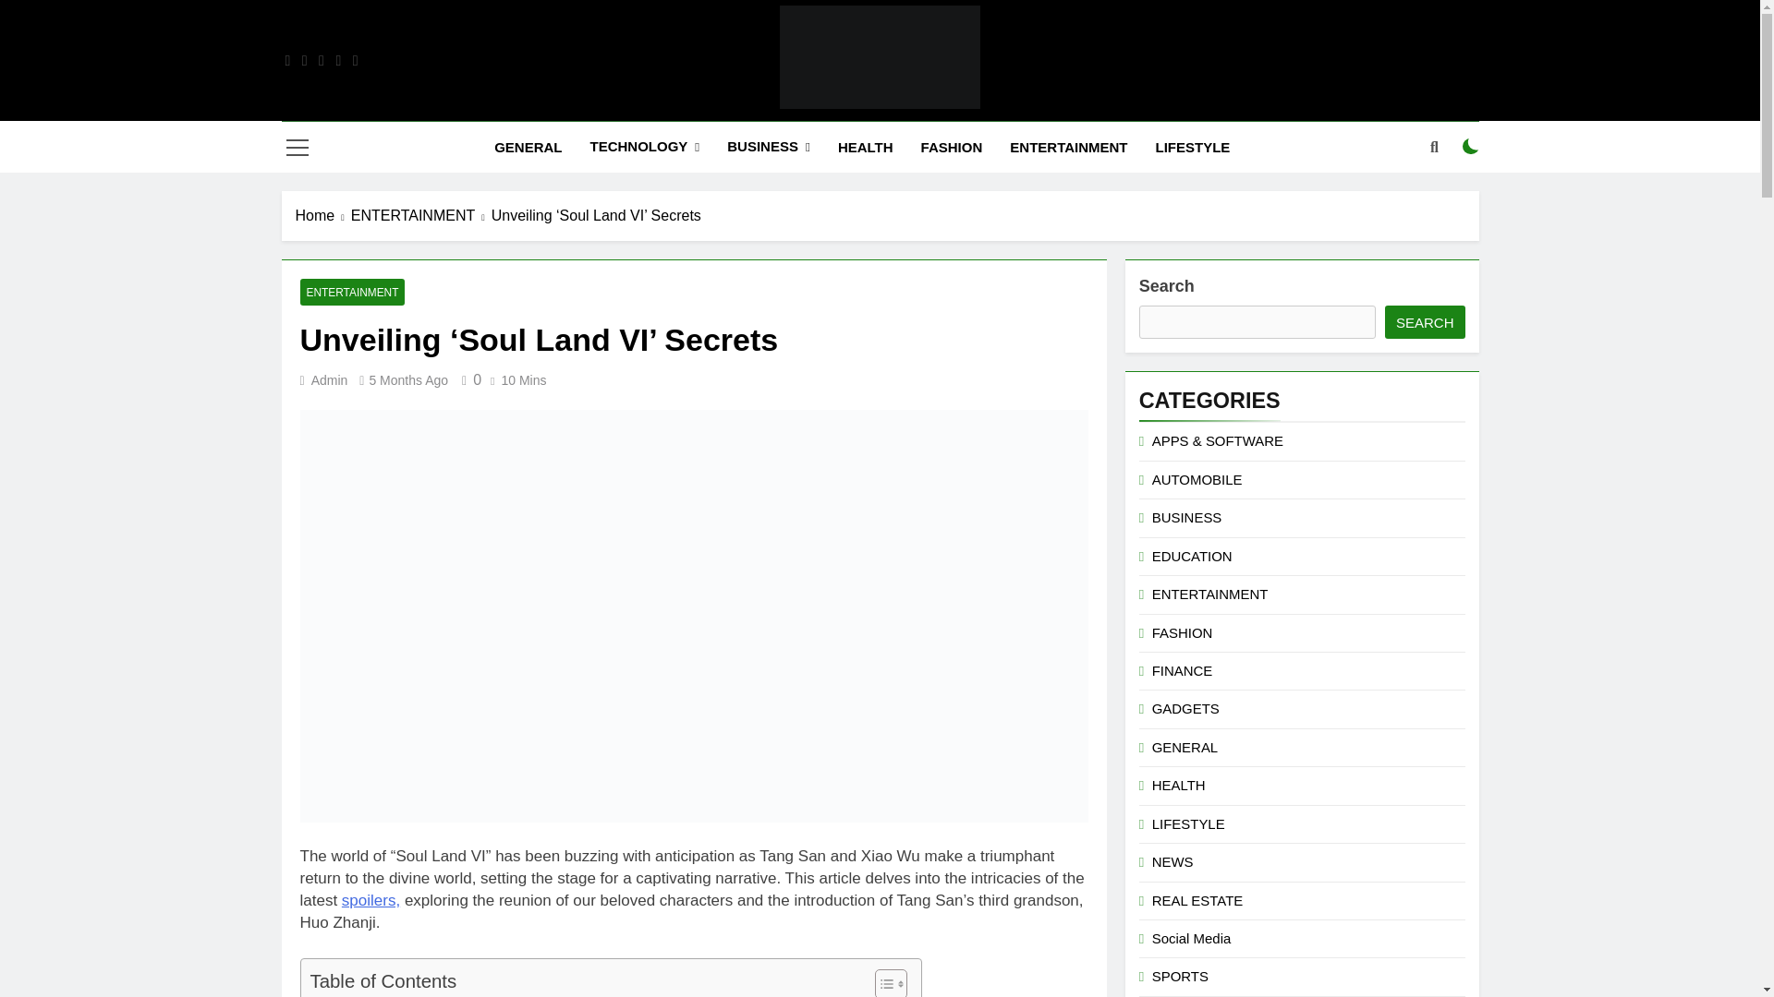 This screenshot has height=997, width=1774. Describe the element at coordinates (865, 147) in the screenshot. I see `HEALTH` at that location.